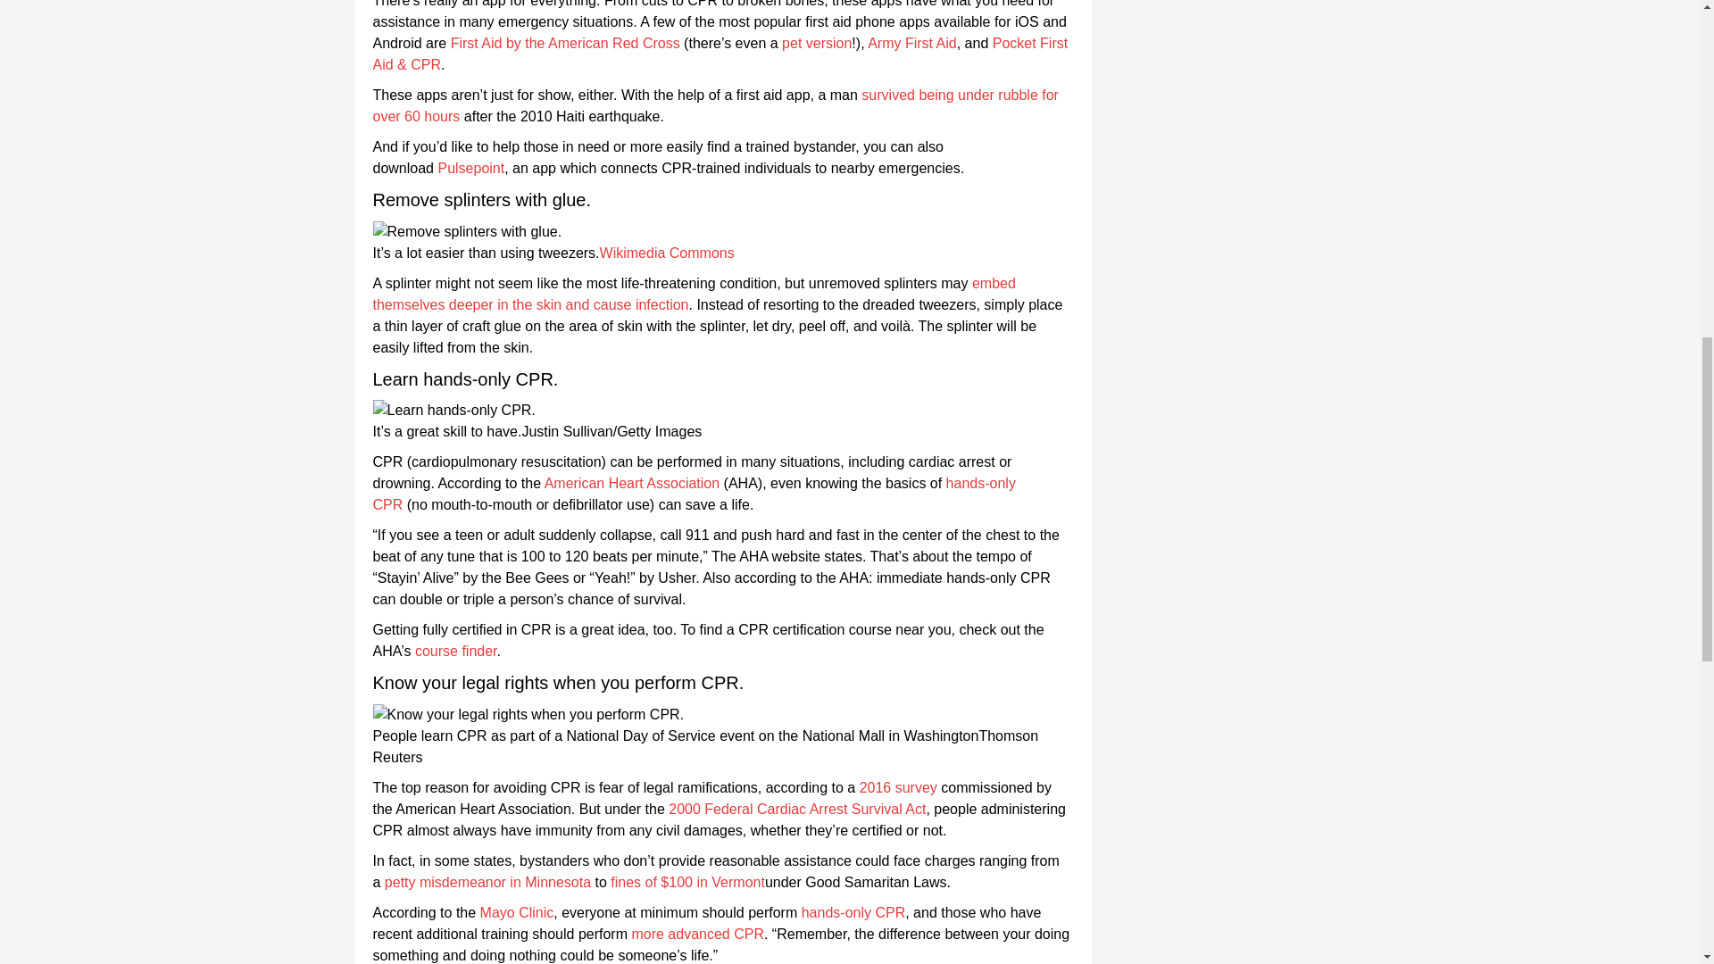 The height and width of the screenshot is (964, 1714). What do you see at coordinates (695, 494) in the screenshot?
I see `hands-only CPR` at bounding box center [695, 494].